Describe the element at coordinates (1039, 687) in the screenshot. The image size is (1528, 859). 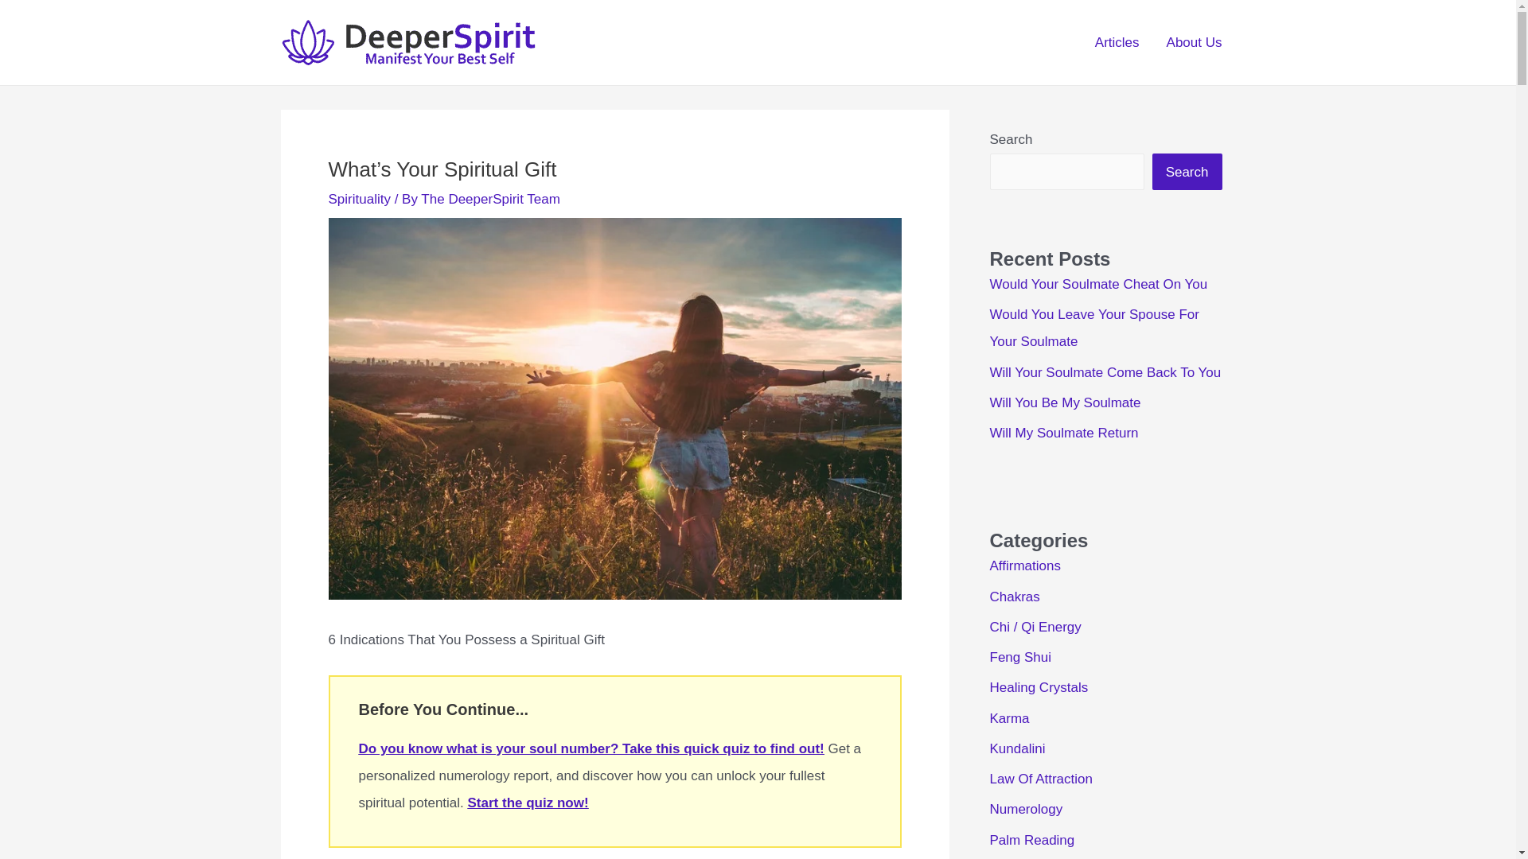
I see `Healing Crystals` at that location.